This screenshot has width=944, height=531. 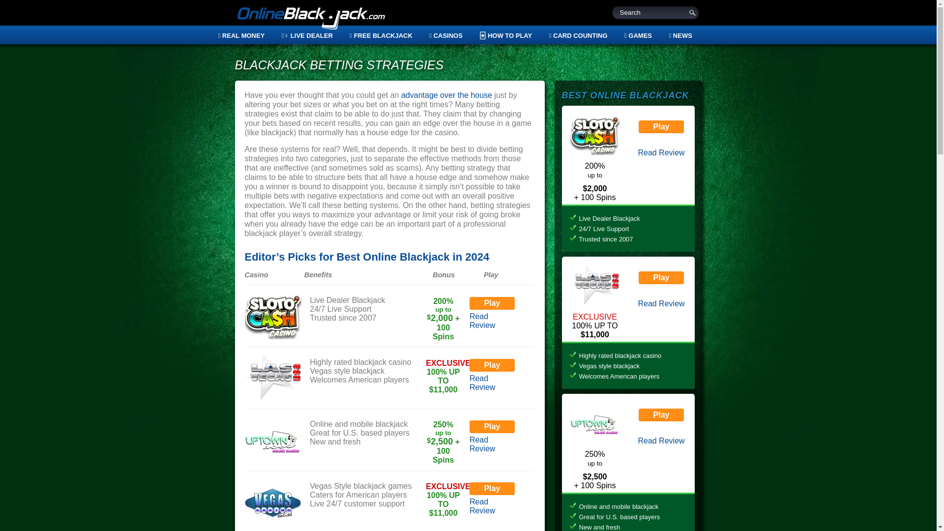 I want to click on Sloto'Cash Casino, so click(x=272, y=316).